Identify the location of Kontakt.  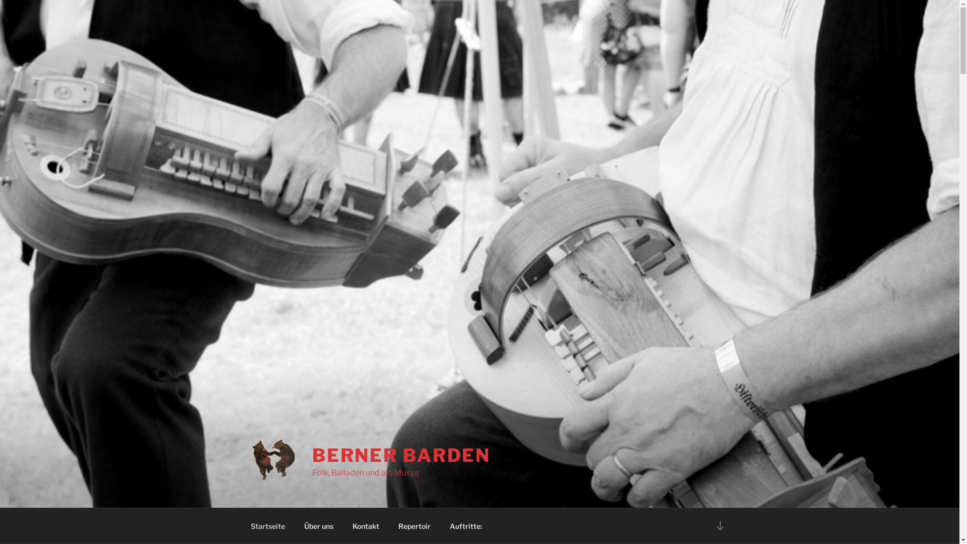
(366, 526).